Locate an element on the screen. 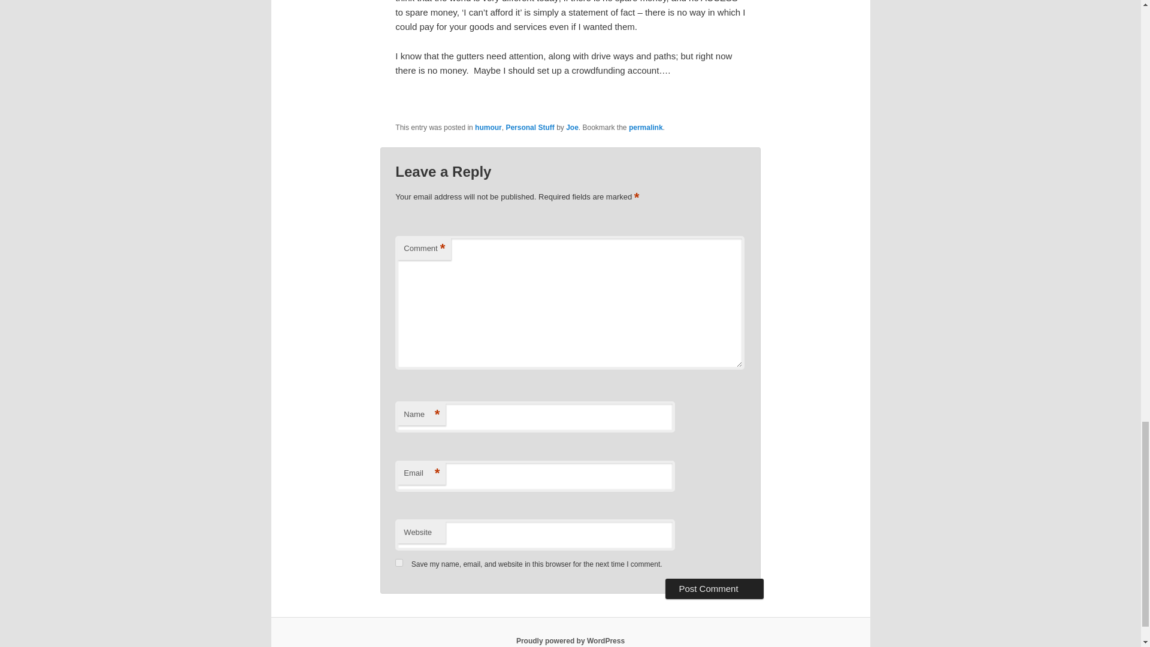 Image resolution: width=1150 pixels, height=647 pixels. Semantic Personal Publishing Platform is located at coordinates (570, 640).